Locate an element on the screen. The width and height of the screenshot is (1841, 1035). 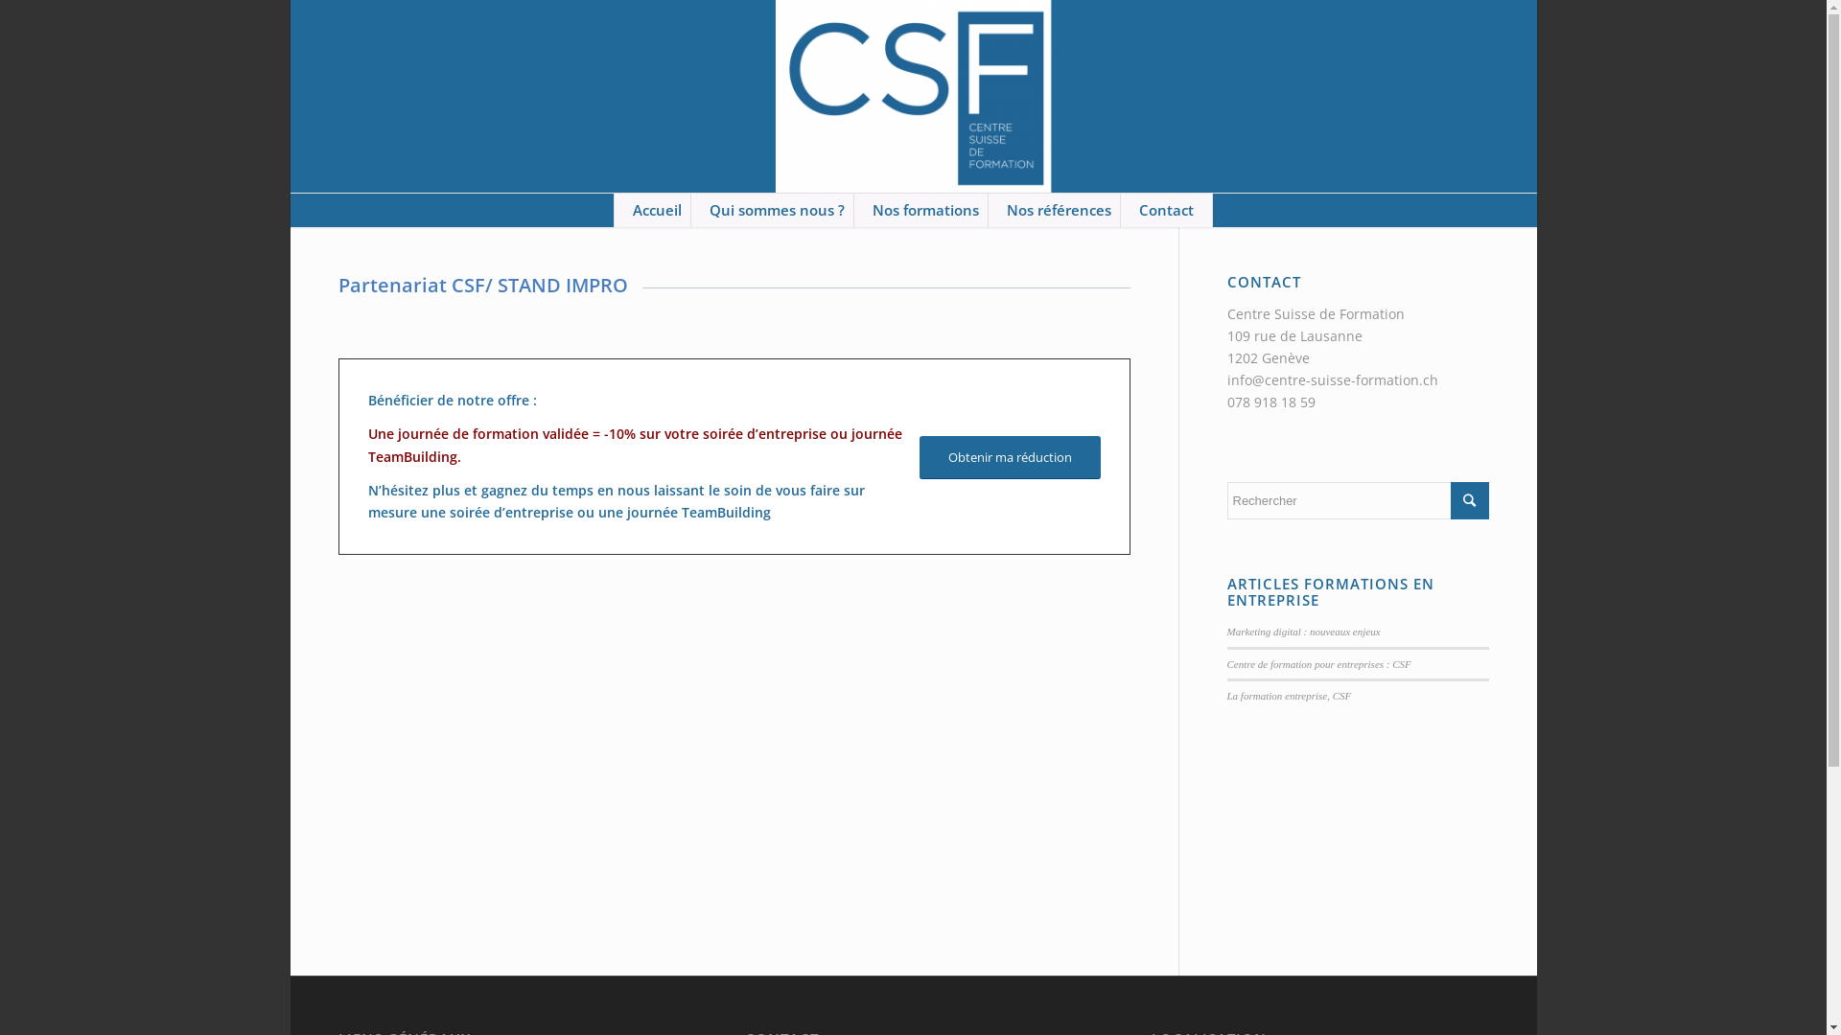
Contact is located at coordinates (1166, 211).